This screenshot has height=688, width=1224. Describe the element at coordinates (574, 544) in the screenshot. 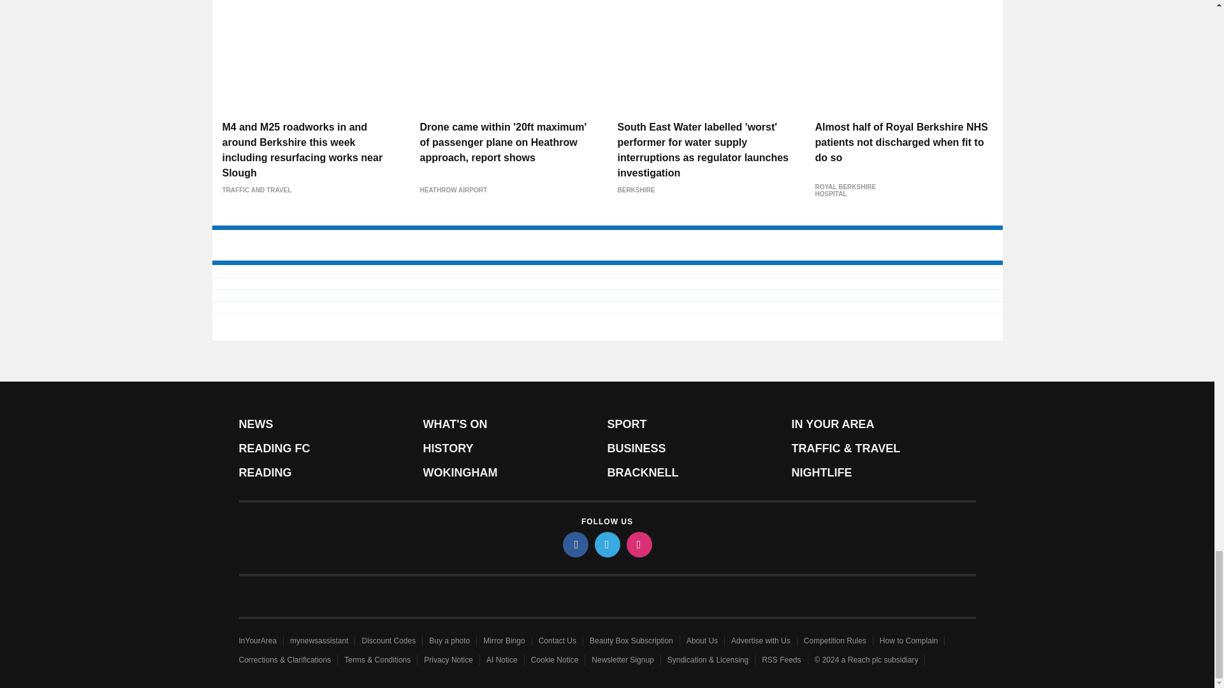

I see `facebook` at that location.